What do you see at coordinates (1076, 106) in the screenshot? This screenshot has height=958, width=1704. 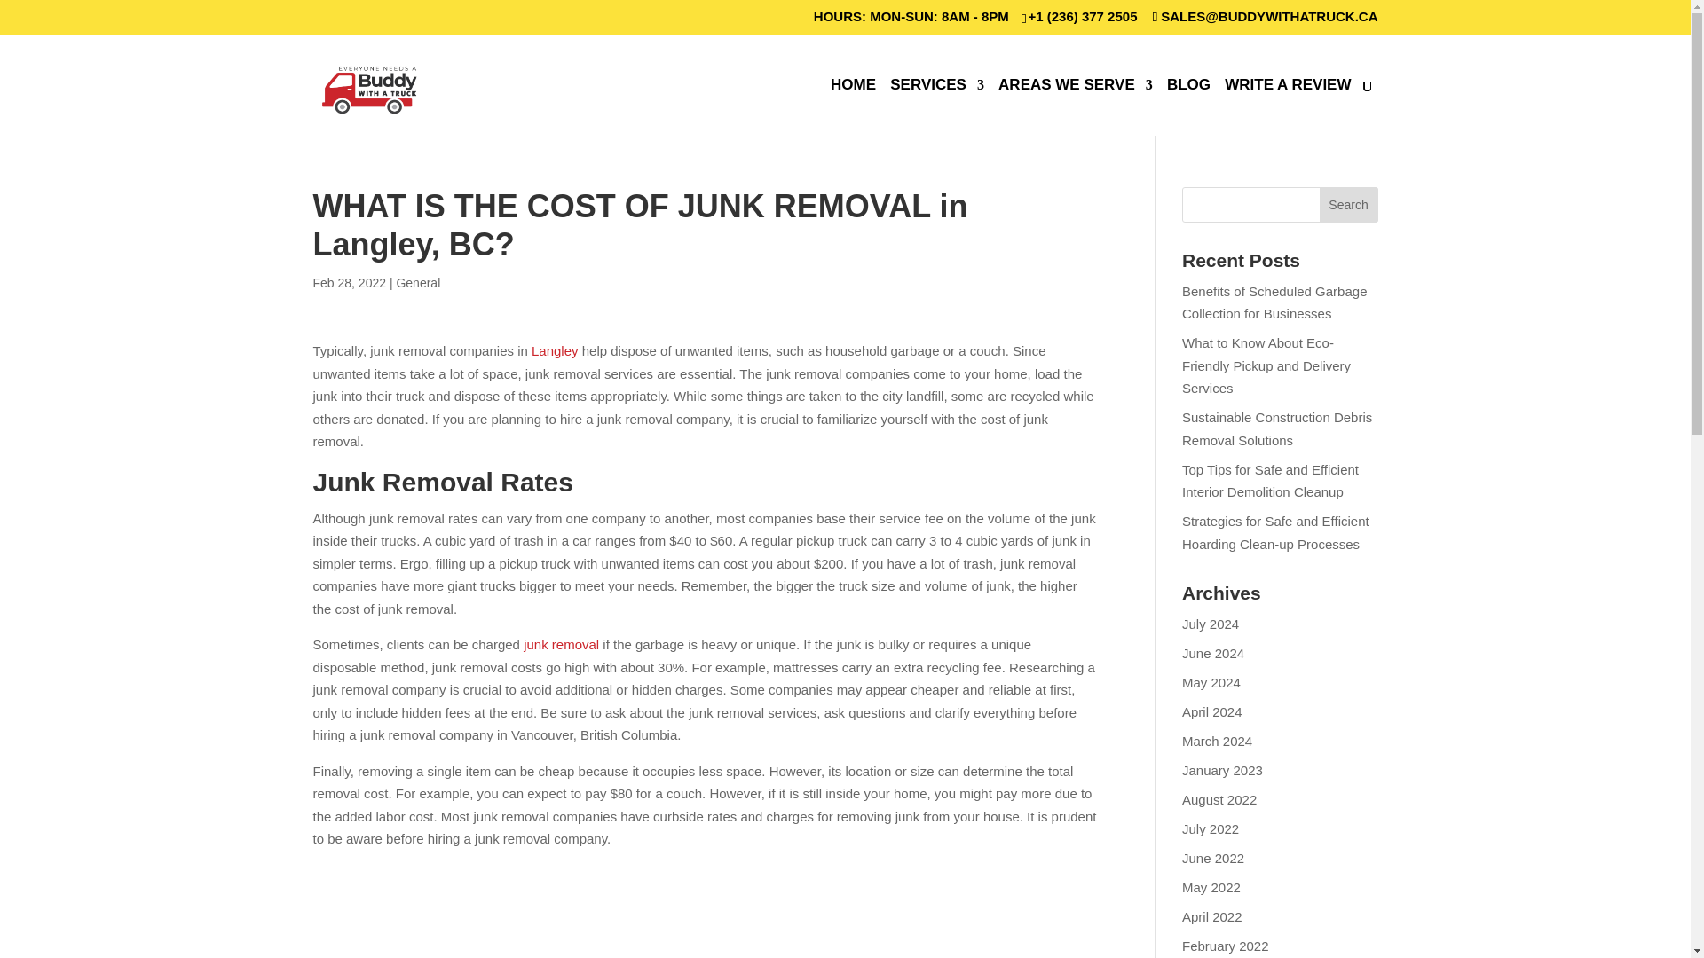 I see `AREAS WE SERVE` at bounding box center [1076, 106].